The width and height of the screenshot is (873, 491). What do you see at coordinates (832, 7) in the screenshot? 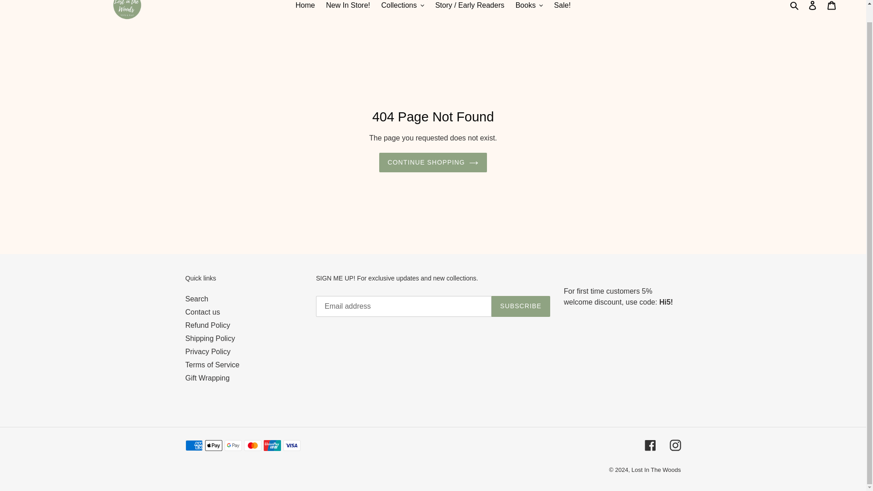
I see `Cart` at bounding box center [832, 7].